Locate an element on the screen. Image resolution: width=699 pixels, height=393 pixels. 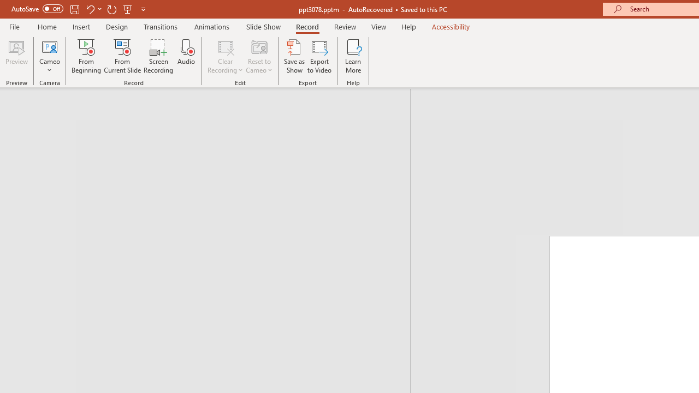
Audio is located at coordinates (186, 56).